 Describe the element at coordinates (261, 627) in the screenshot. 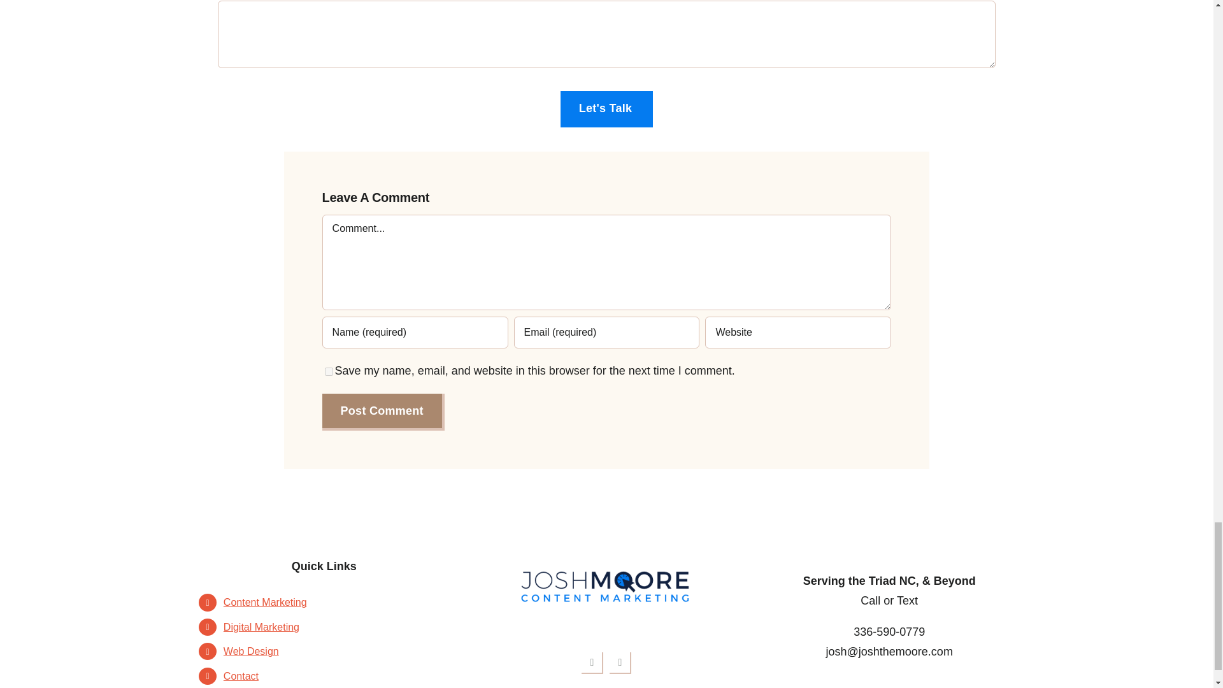

I see `LinkedIn` at that location.